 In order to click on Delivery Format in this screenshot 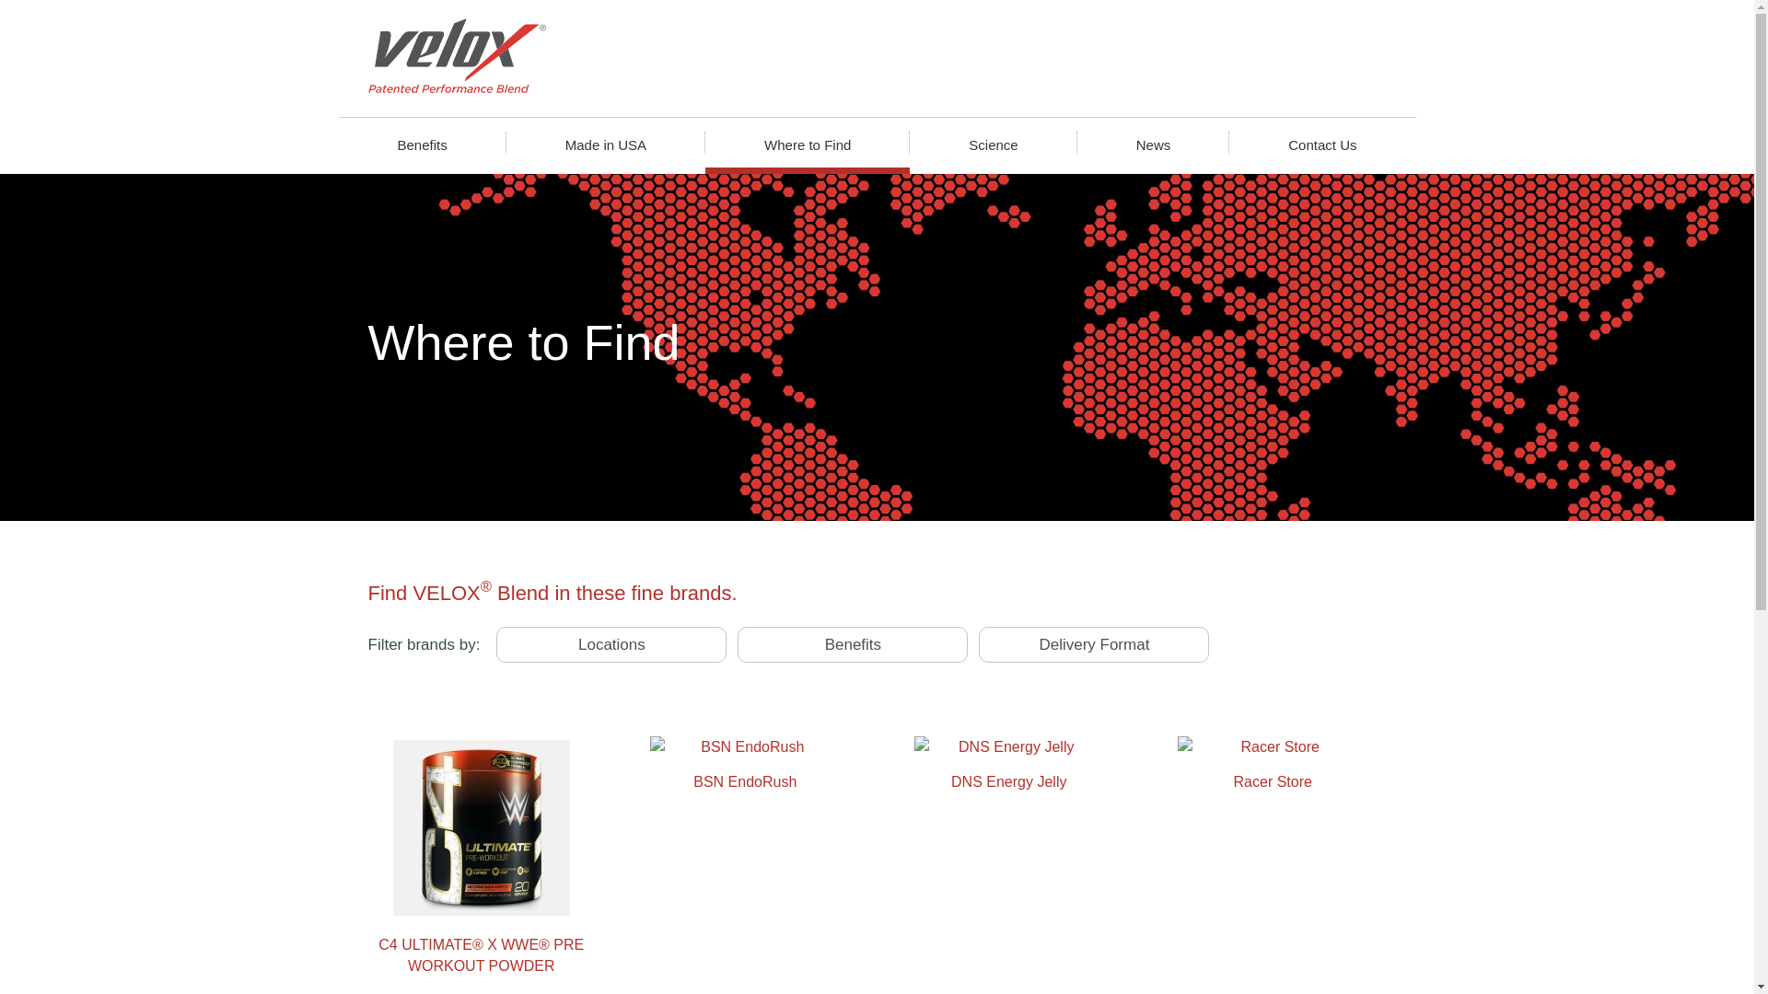, I will do `click(1093, 644)`.